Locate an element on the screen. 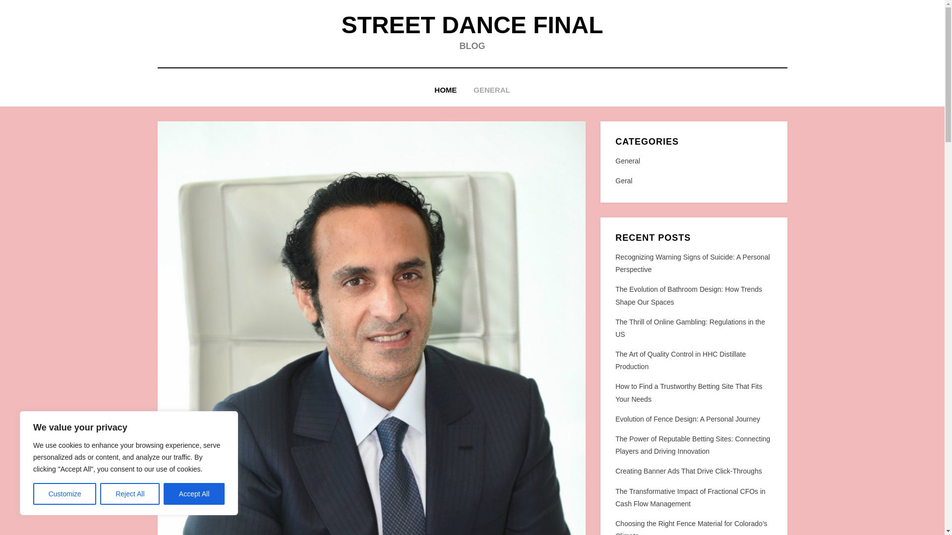 Image resolution: width=952 pixels, height=535 pixels. Geral is located at coordinates (693, 181).